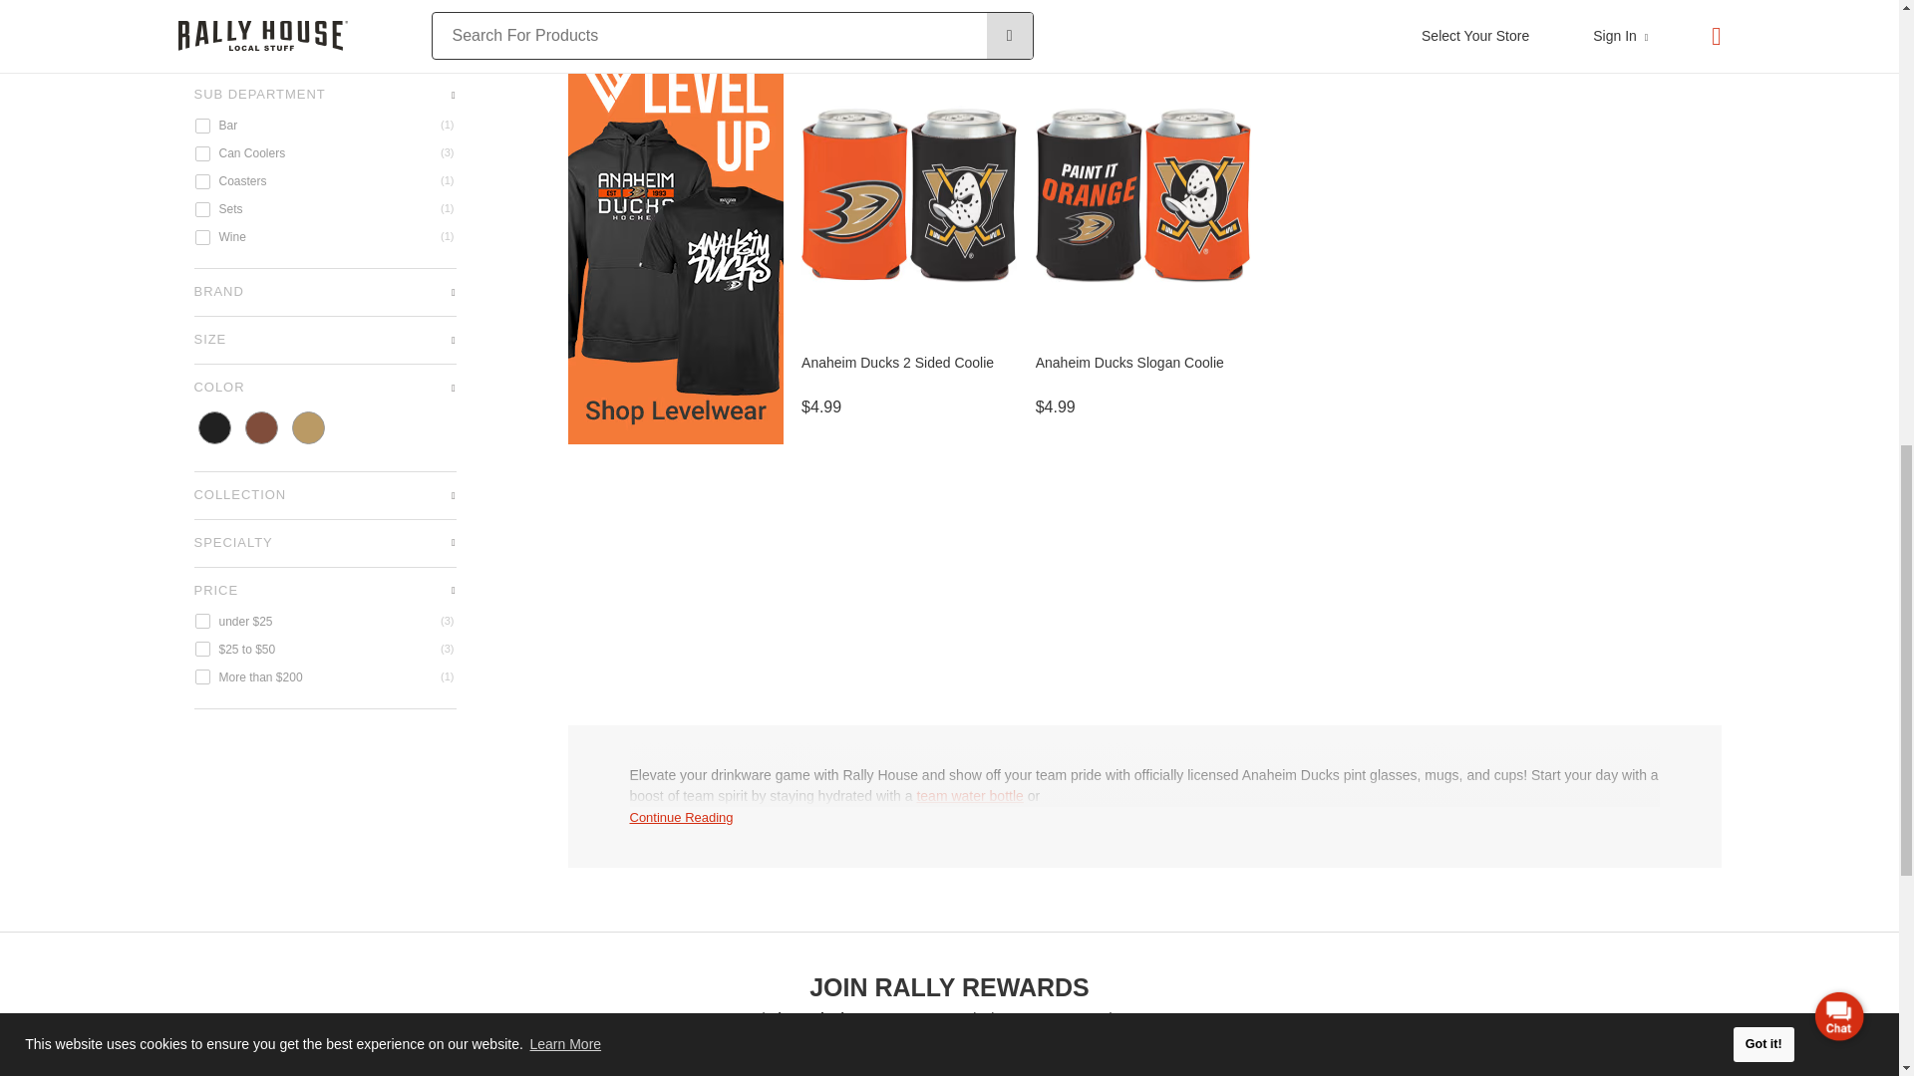 The image size is (1914, 1076). I want to click on View Anaheim Ducks 2 Bottle Insulated Bag Wine Accessory, so click(1378, 8).